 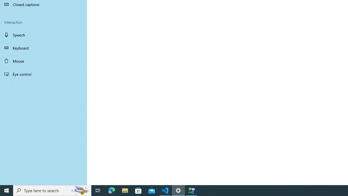 I want to click on Type here to search, so click(x=52, y=191).